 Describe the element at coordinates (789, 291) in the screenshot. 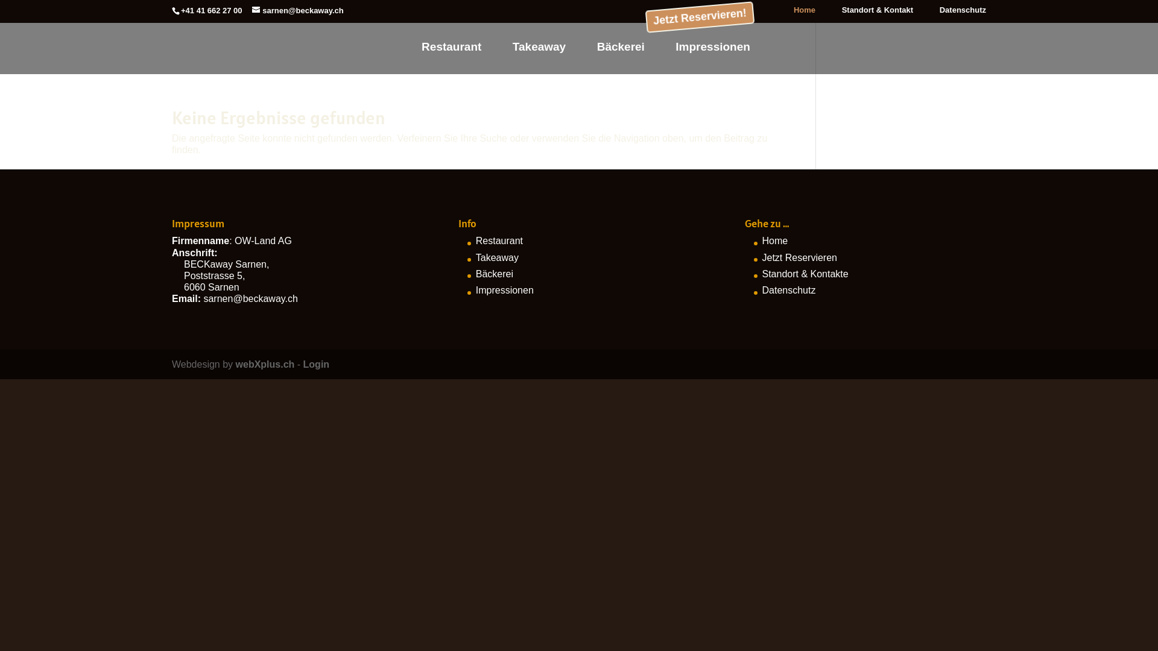

I see `Datenschutz` at that location.